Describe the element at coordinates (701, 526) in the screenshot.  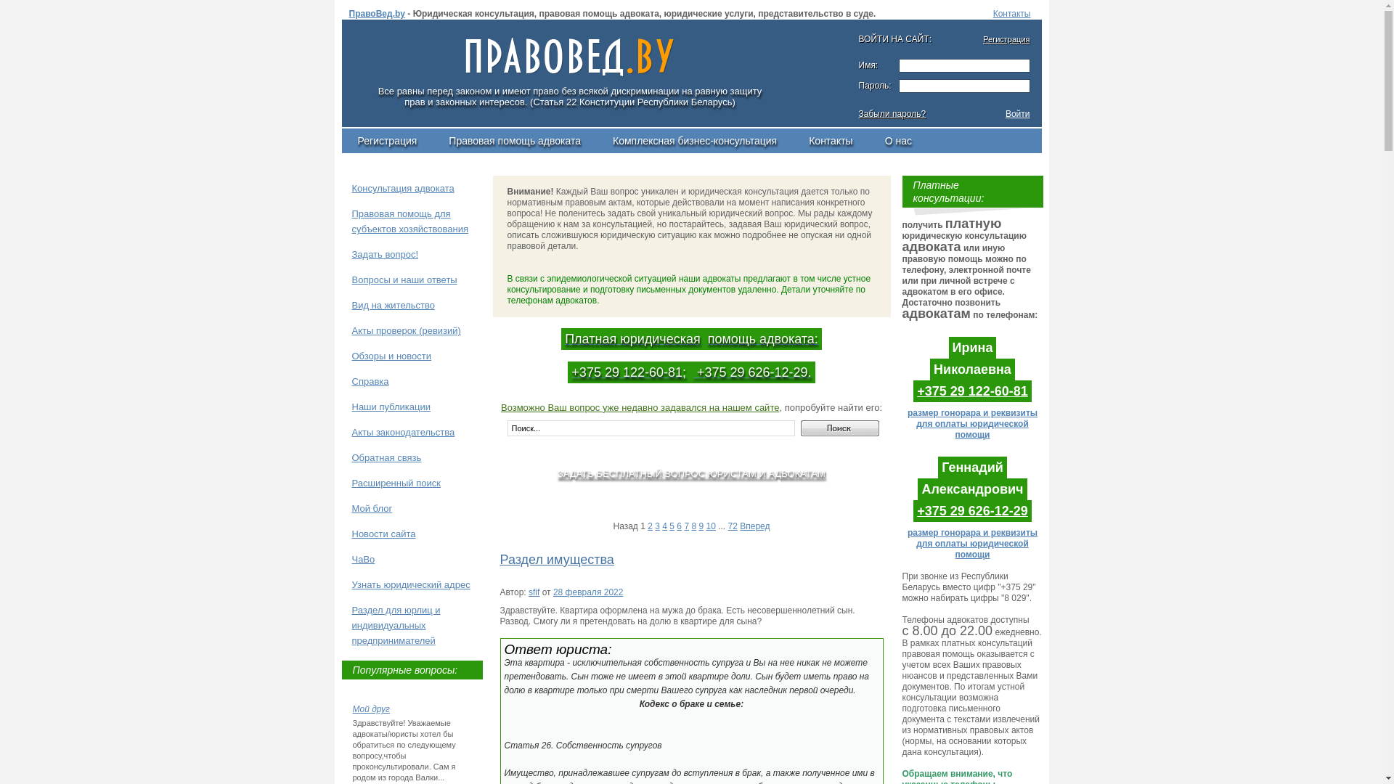
I see `9` at that location.